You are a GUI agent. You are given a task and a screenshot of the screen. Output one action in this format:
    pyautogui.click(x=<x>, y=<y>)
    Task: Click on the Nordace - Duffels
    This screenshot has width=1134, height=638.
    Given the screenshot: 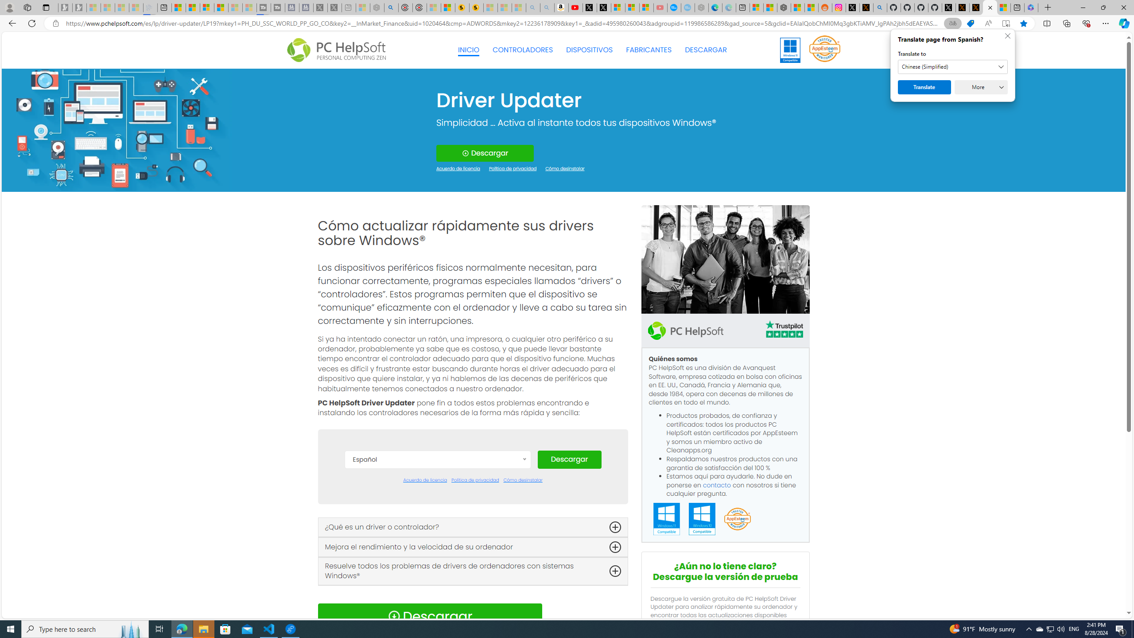 What is the action you would take?
    pyautogui.click(x=784, y=8)
    